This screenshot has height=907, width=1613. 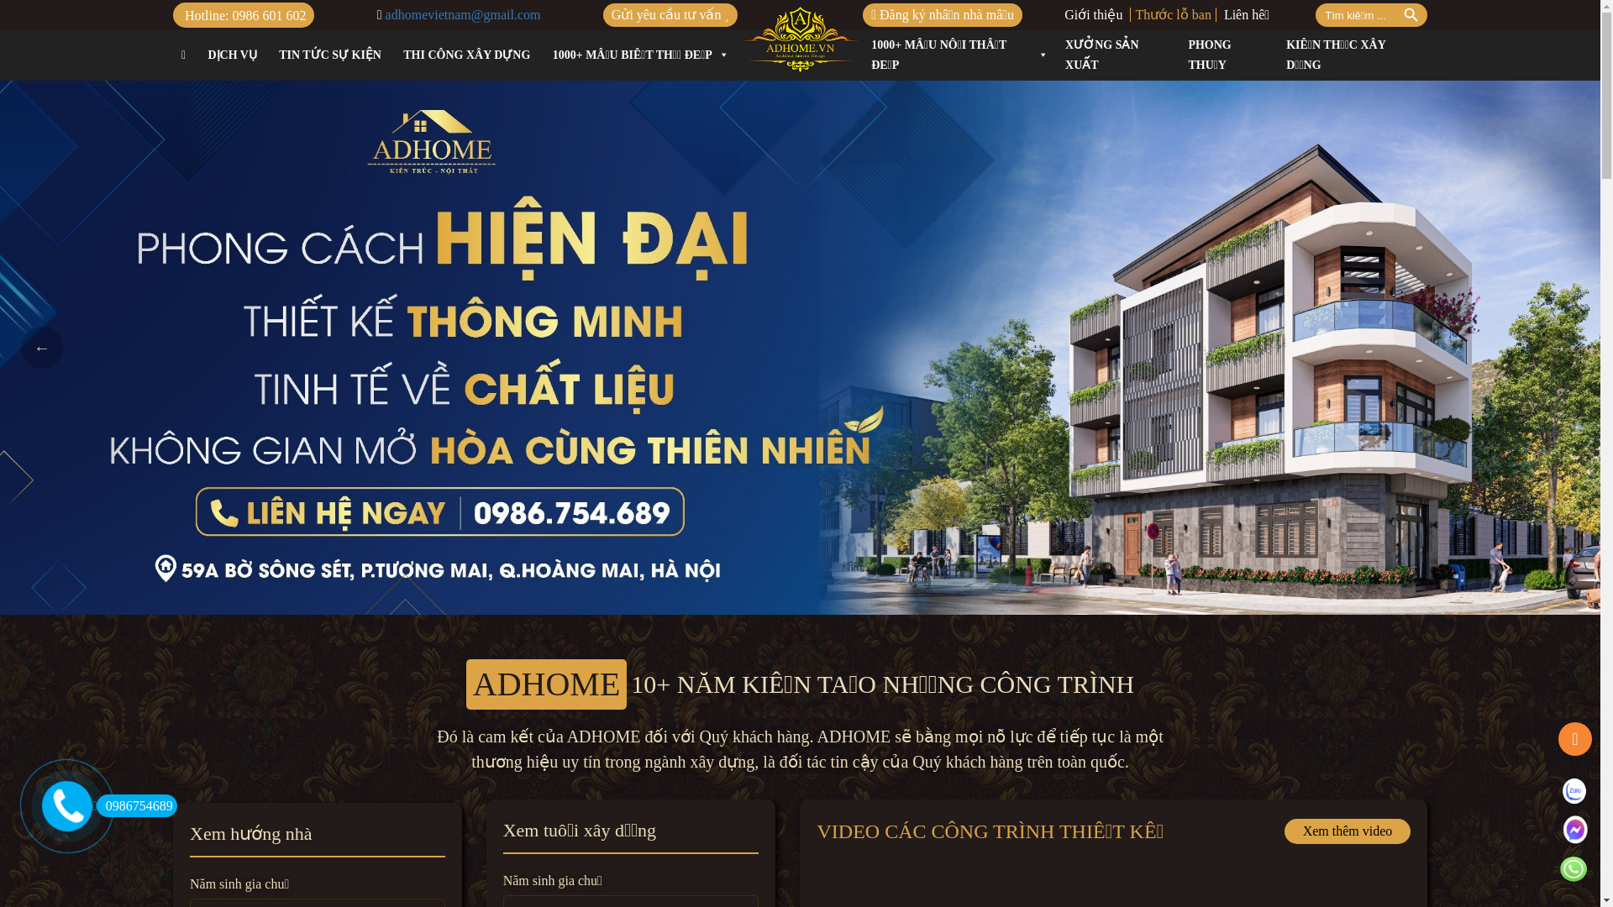 I want to click on Chat Zalo, so click(x=1574, y=791).